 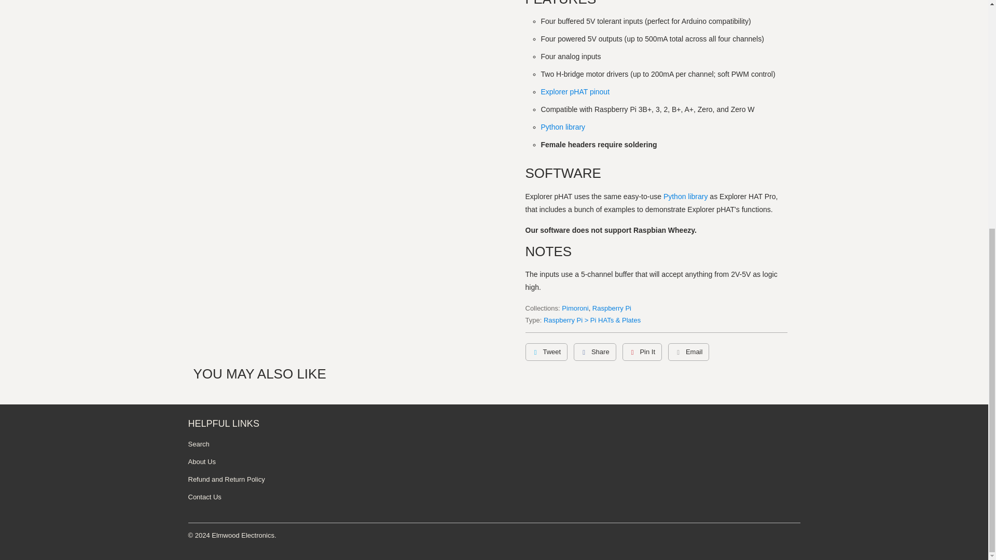 I want to click on Explorer pHAT pinout, so click(x=575, y=91).